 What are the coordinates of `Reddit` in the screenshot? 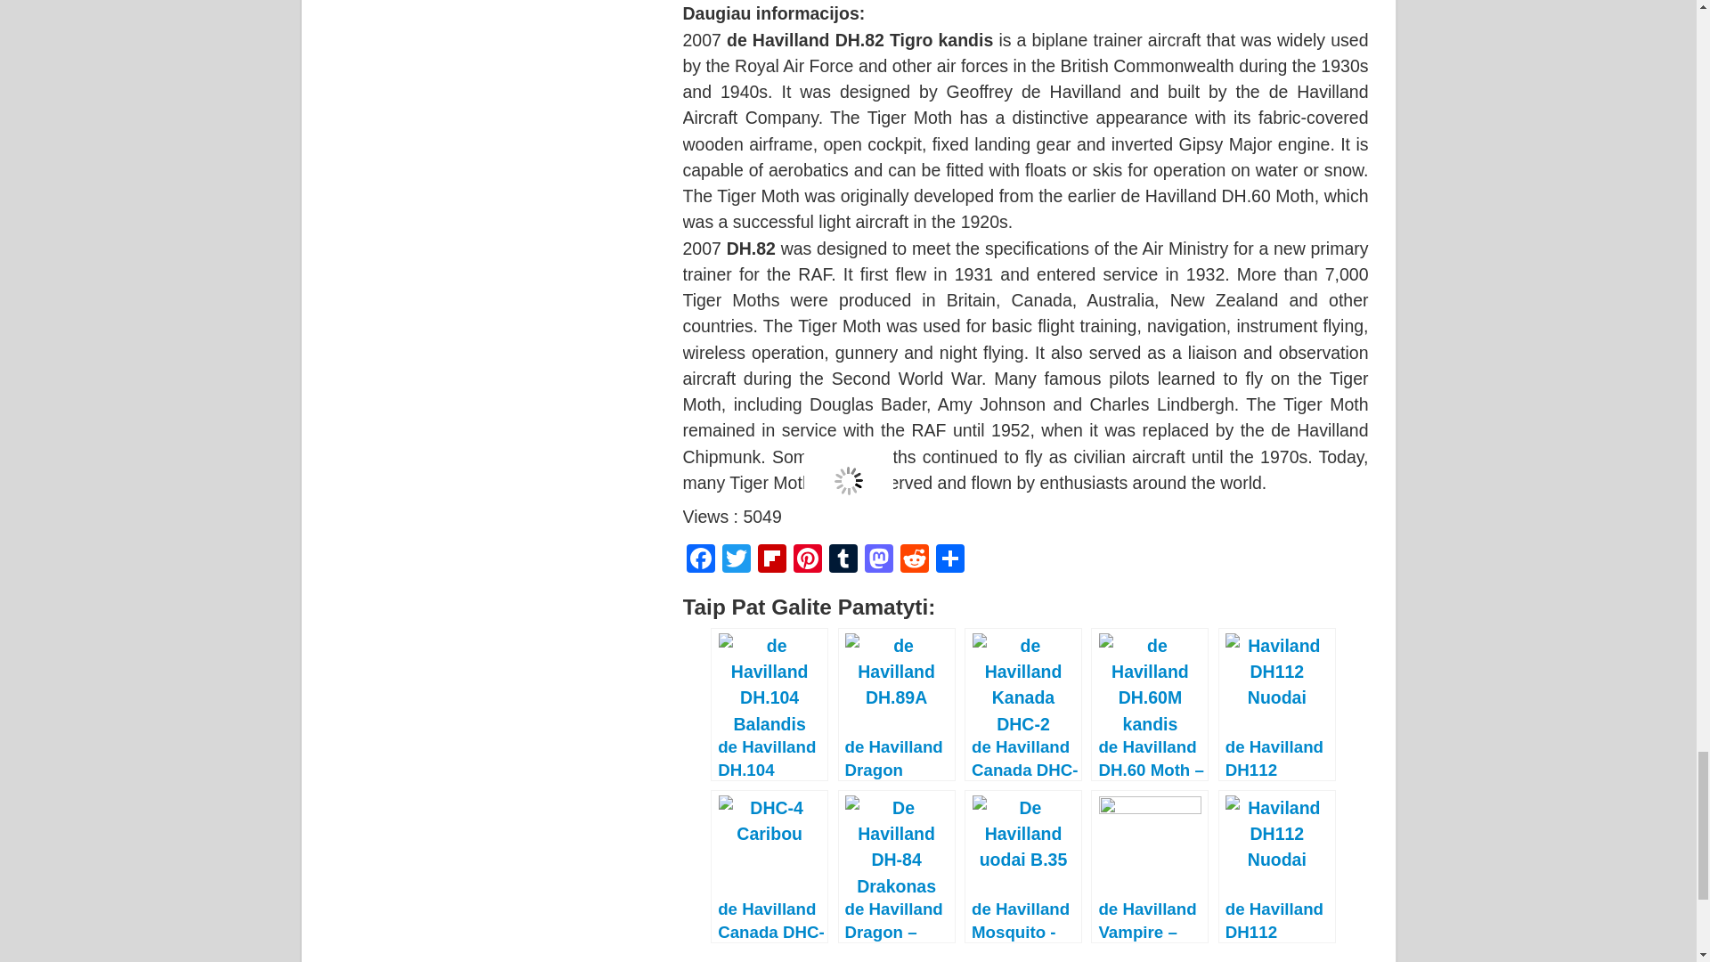 It's located at (914, 561).